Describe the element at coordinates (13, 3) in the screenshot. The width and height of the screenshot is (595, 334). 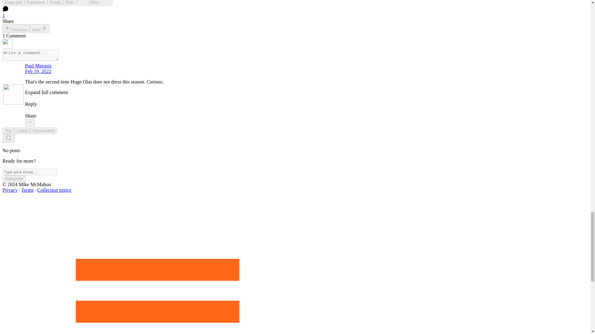
I see `Copy link` at that location.